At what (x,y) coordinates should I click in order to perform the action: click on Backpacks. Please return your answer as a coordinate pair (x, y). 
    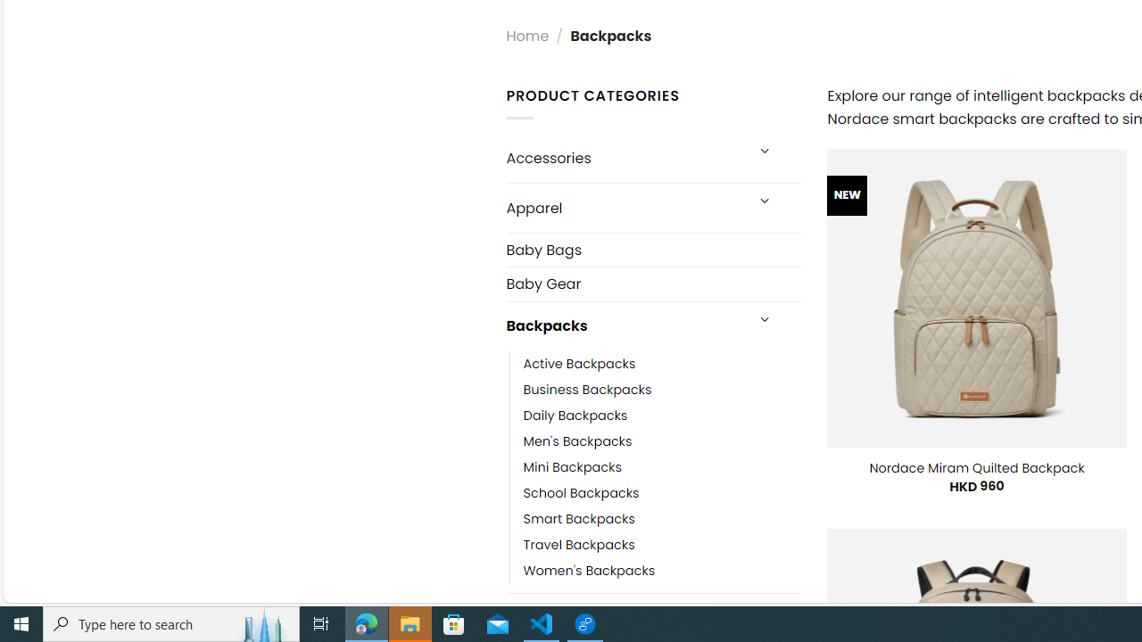
    Looking at the image, I should click on (625, 326).